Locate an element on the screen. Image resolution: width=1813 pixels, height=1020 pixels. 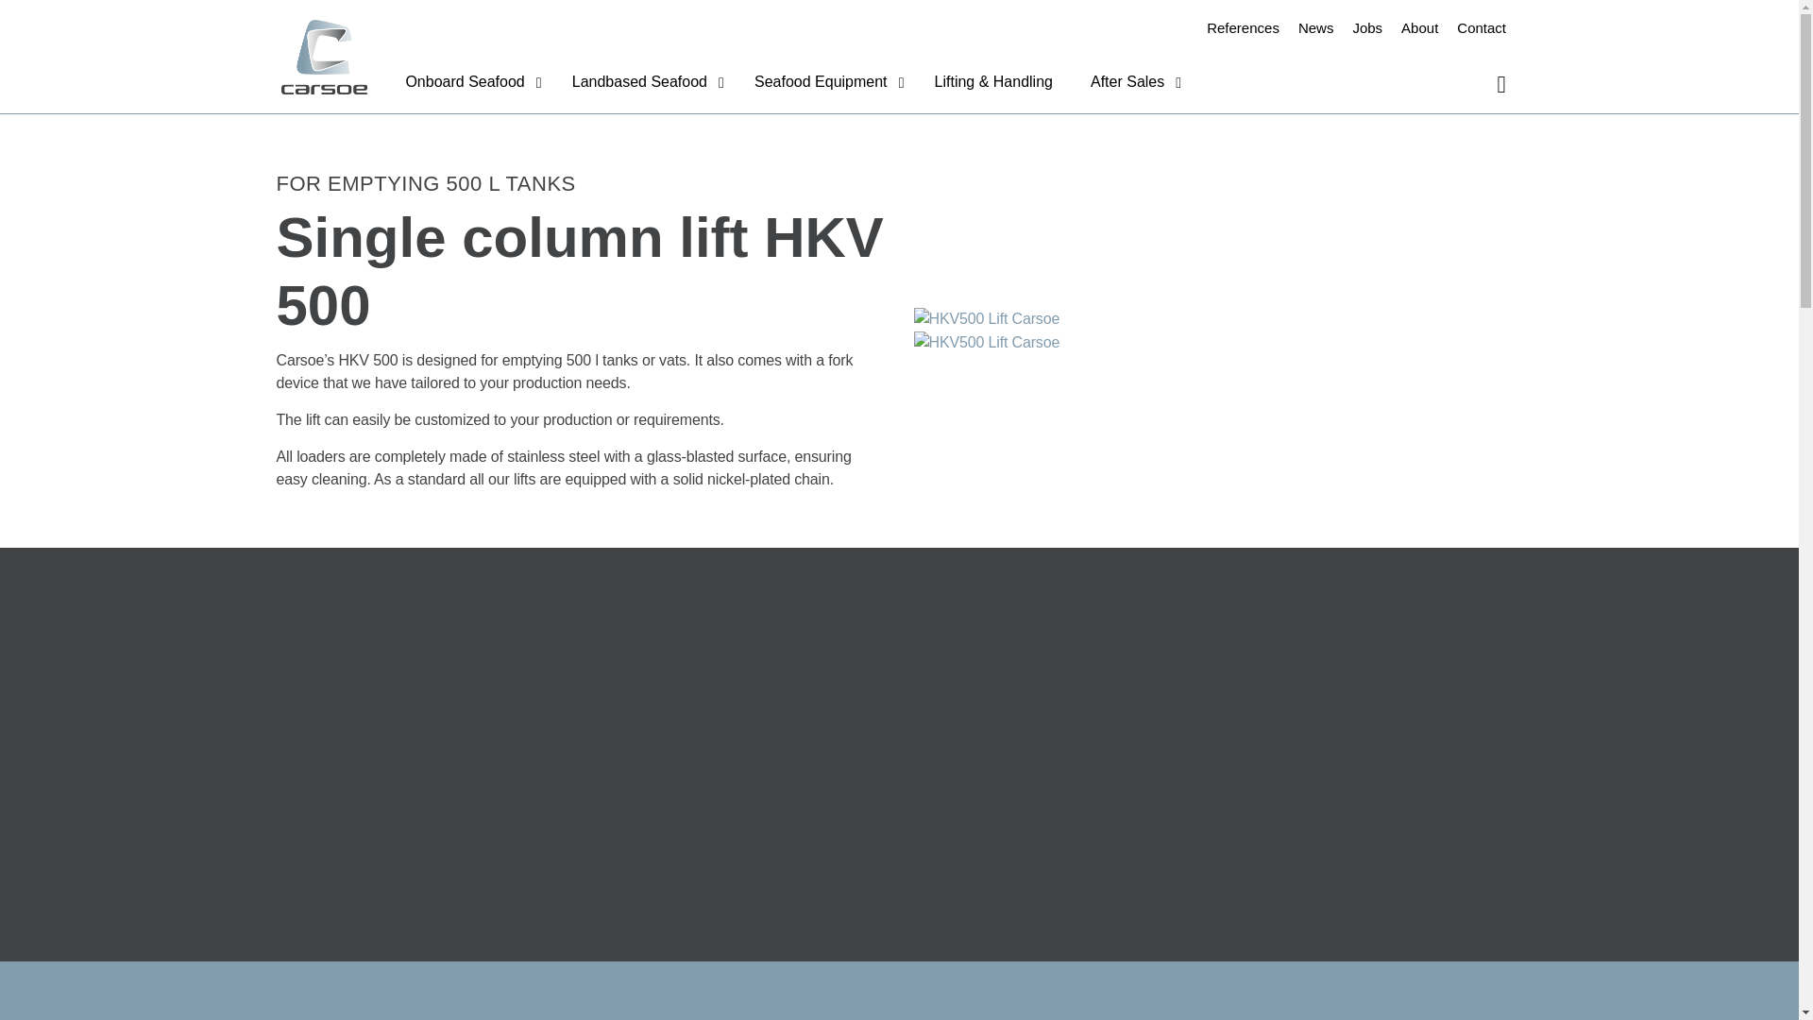
References is located at coordinates (1243, 28).